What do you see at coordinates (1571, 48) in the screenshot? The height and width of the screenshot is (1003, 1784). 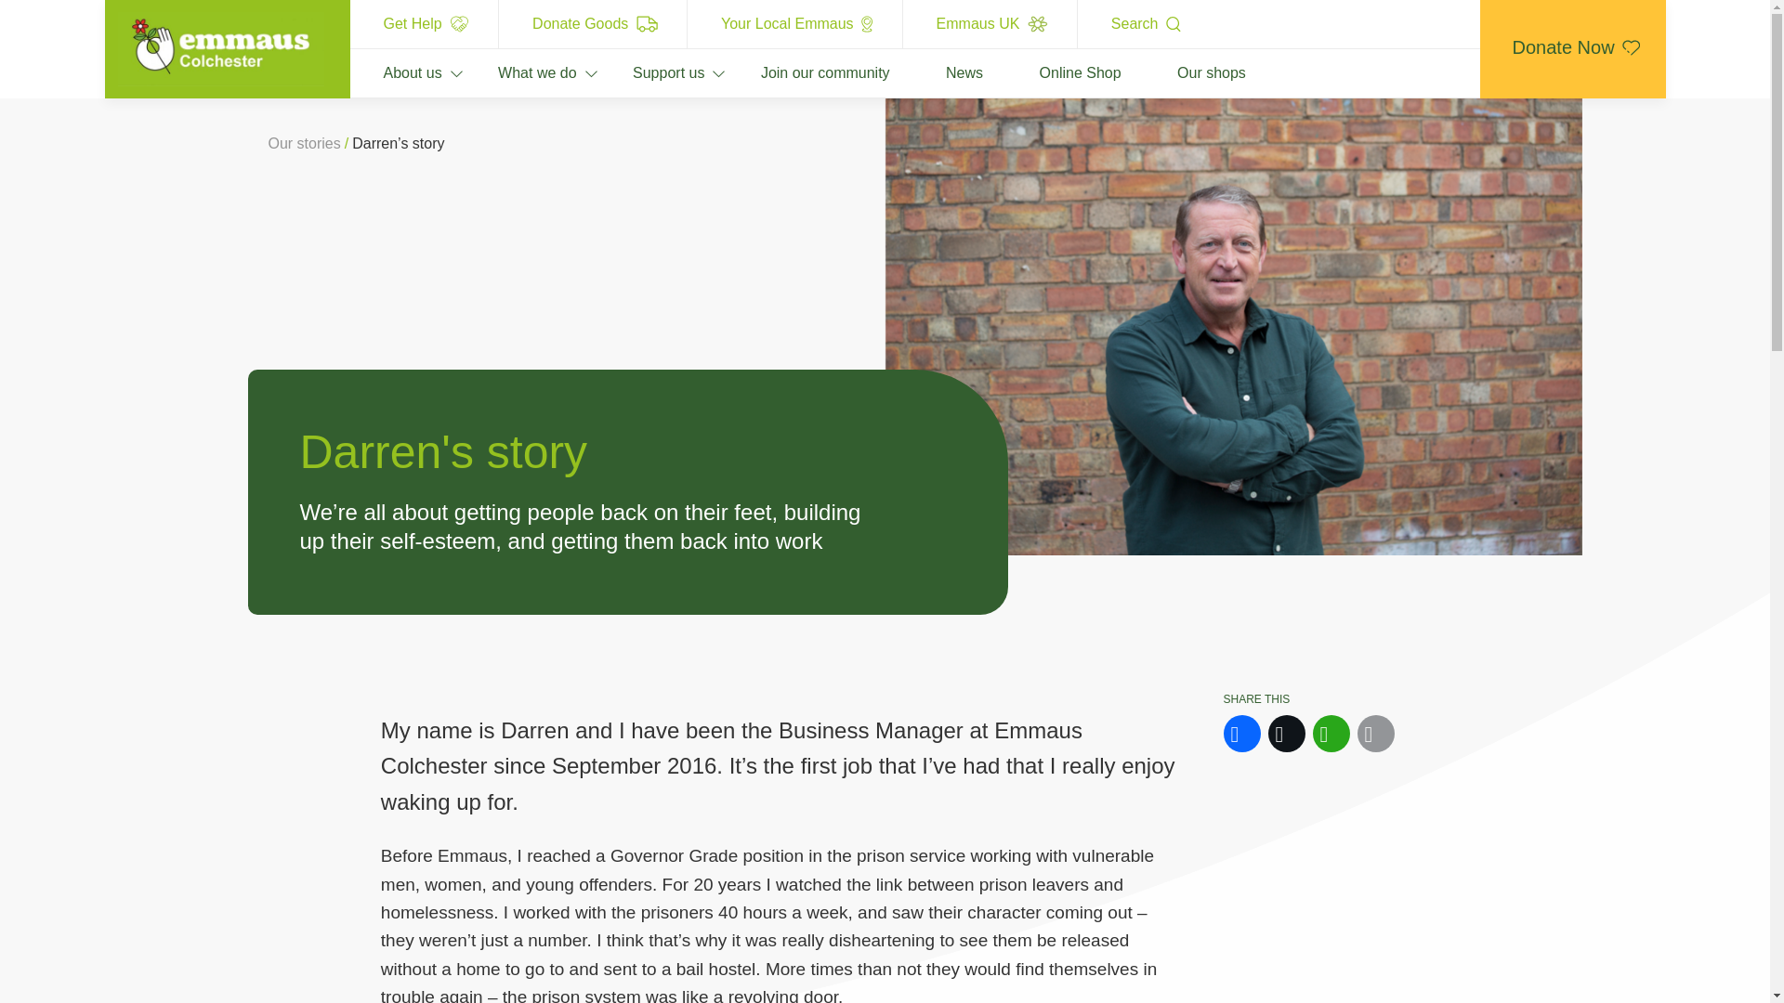 I see `Donate Now` at bounding box center [1571, 48].